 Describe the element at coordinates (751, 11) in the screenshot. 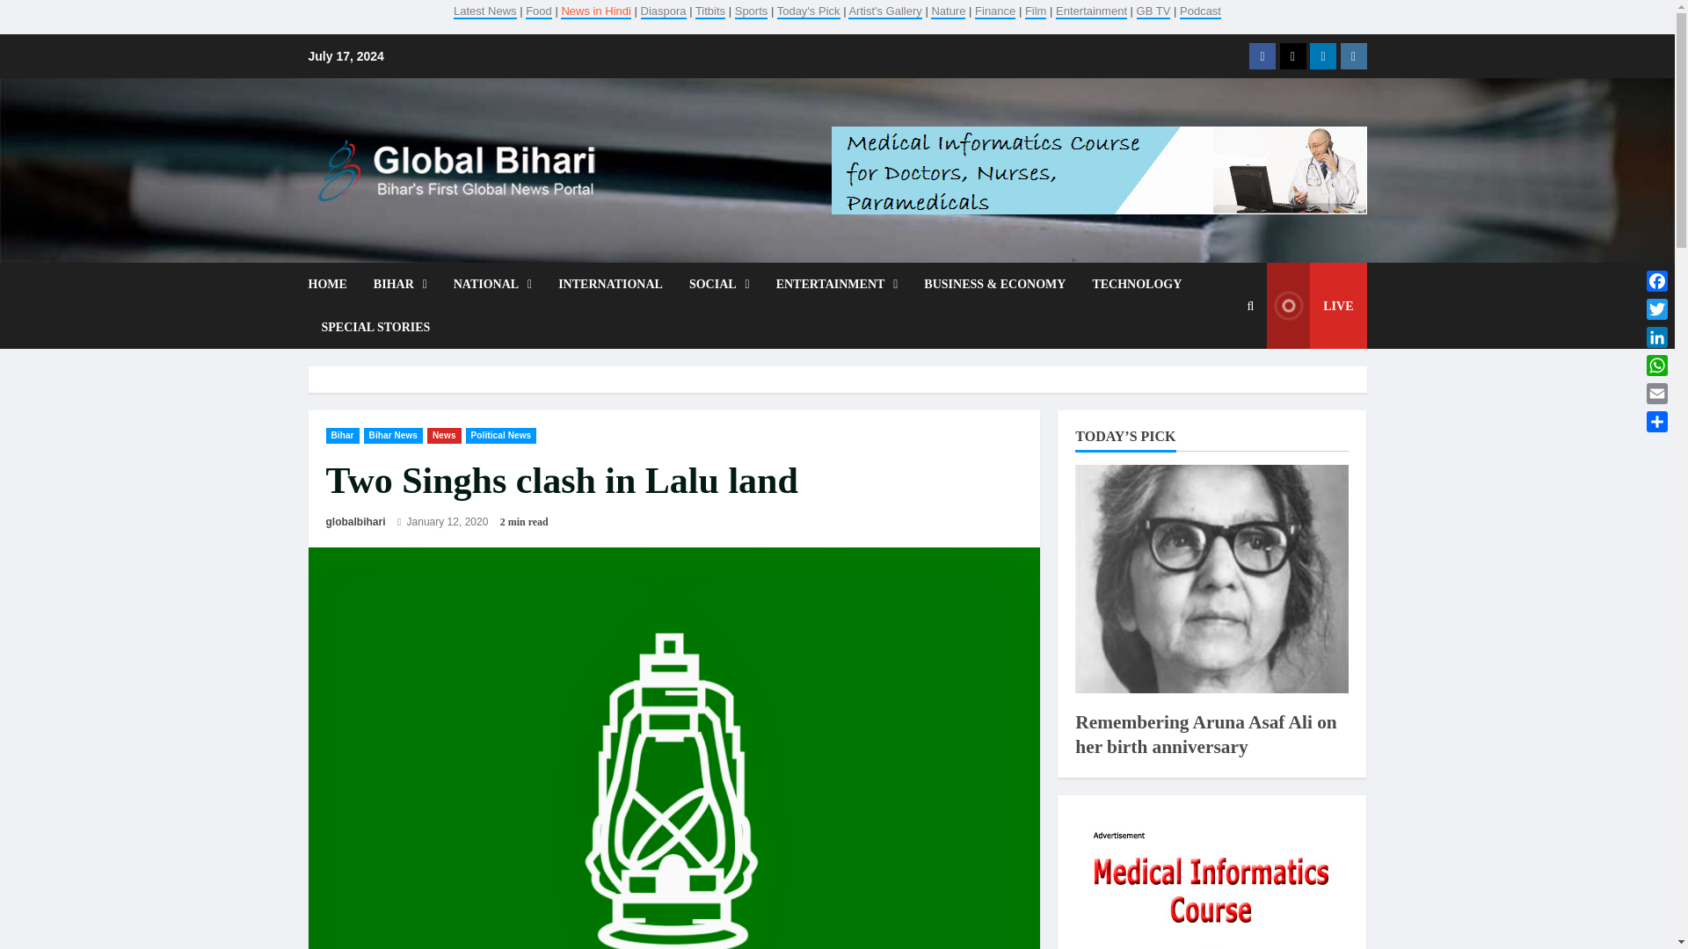

I see `Sports` at that location.